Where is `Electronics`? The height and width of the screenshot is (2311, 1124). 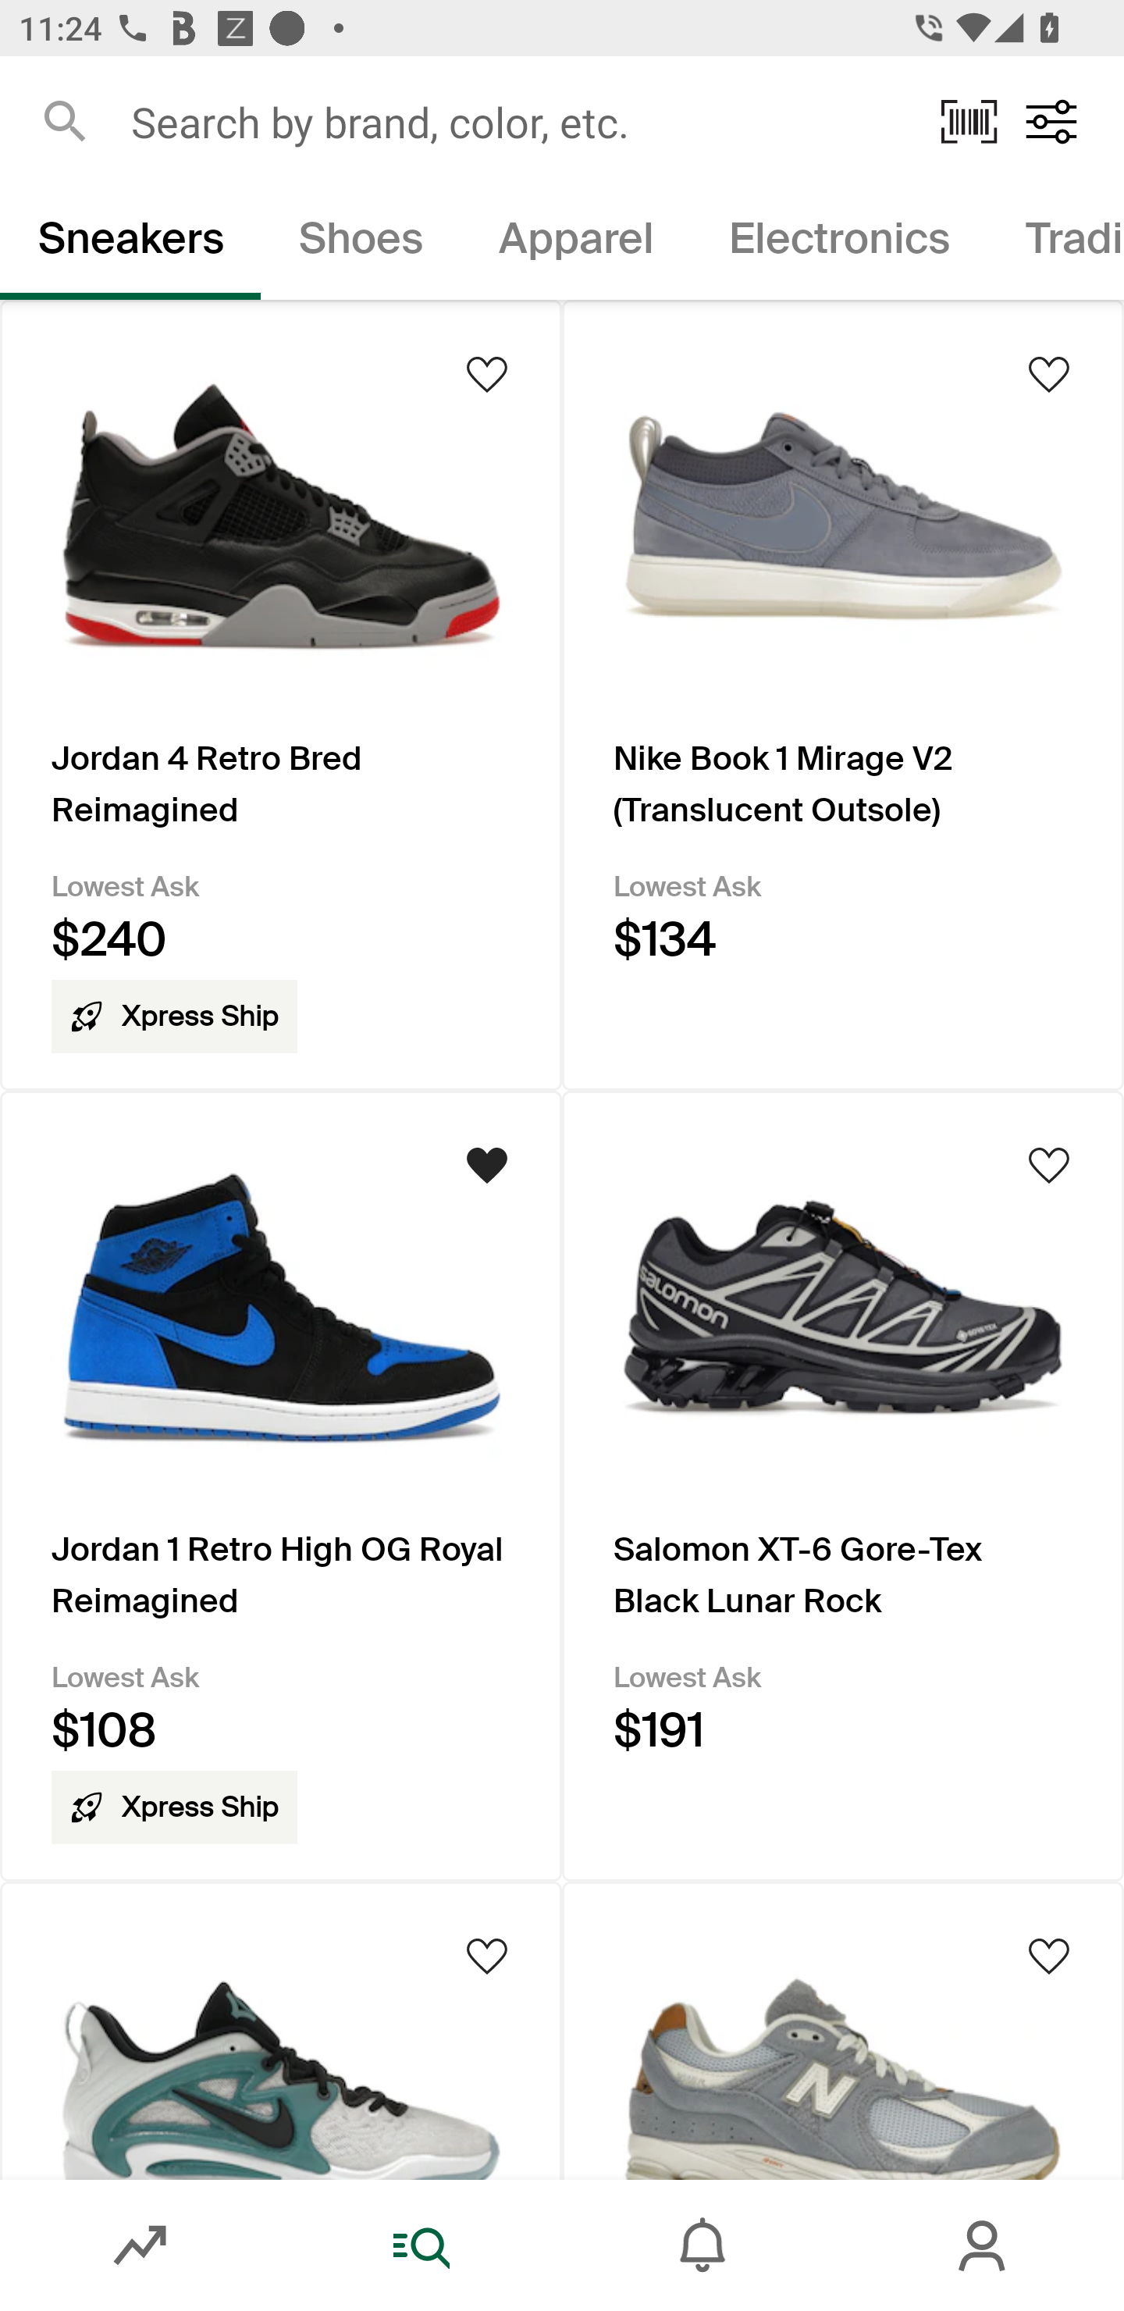 Electronics is located at coordinates (838, 244).